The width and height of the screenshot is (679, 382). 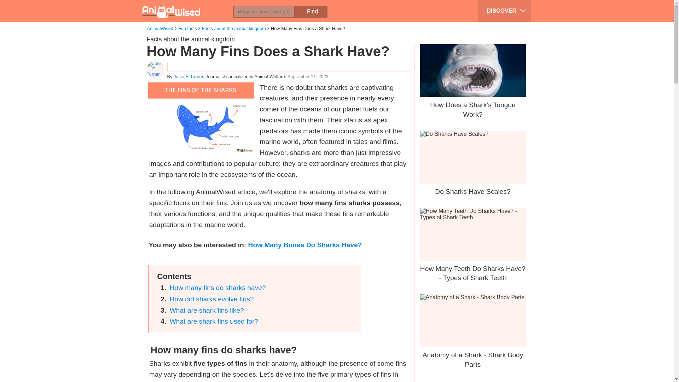 I want to click on How Many Bones Do Sharks Have?, so click(x=305, y=245).